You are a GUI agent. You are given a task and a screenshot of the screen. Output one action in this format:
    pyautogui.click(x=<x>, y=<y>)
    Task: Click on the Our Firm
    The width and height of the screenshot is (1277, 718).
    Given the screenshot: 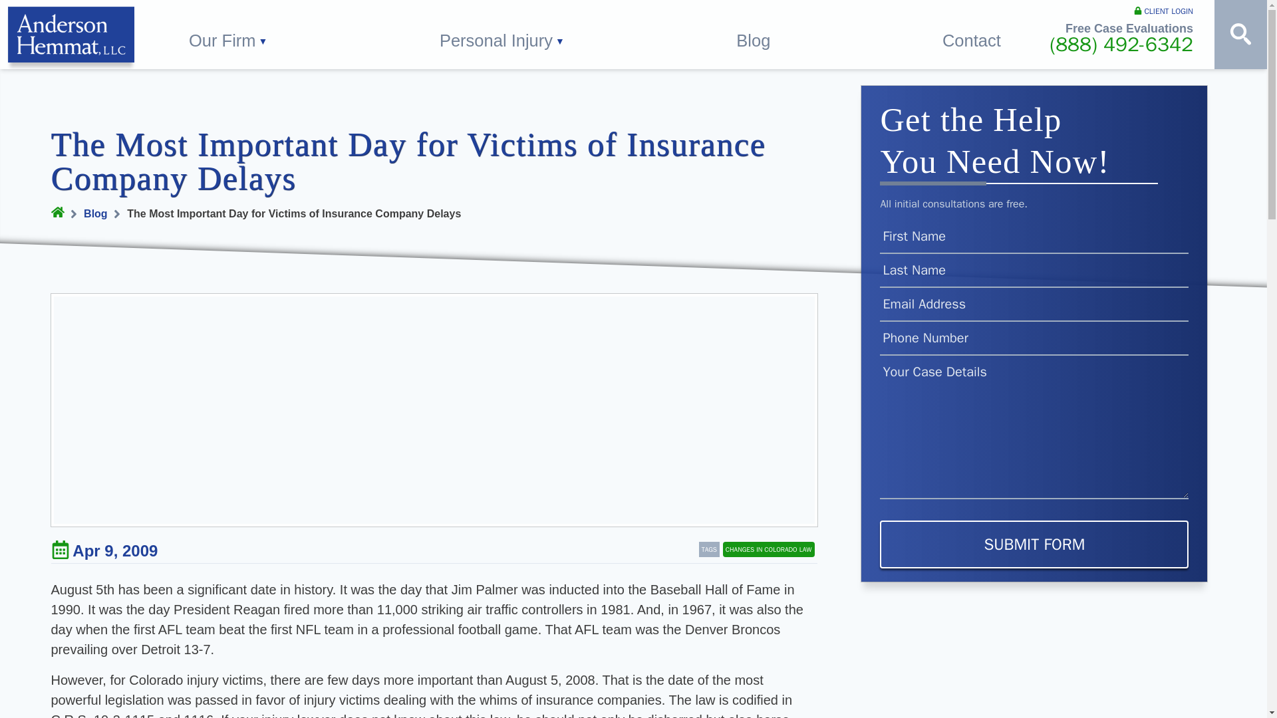 What is the action you would take?
    pyautogui.click(x=228, y=35)
    